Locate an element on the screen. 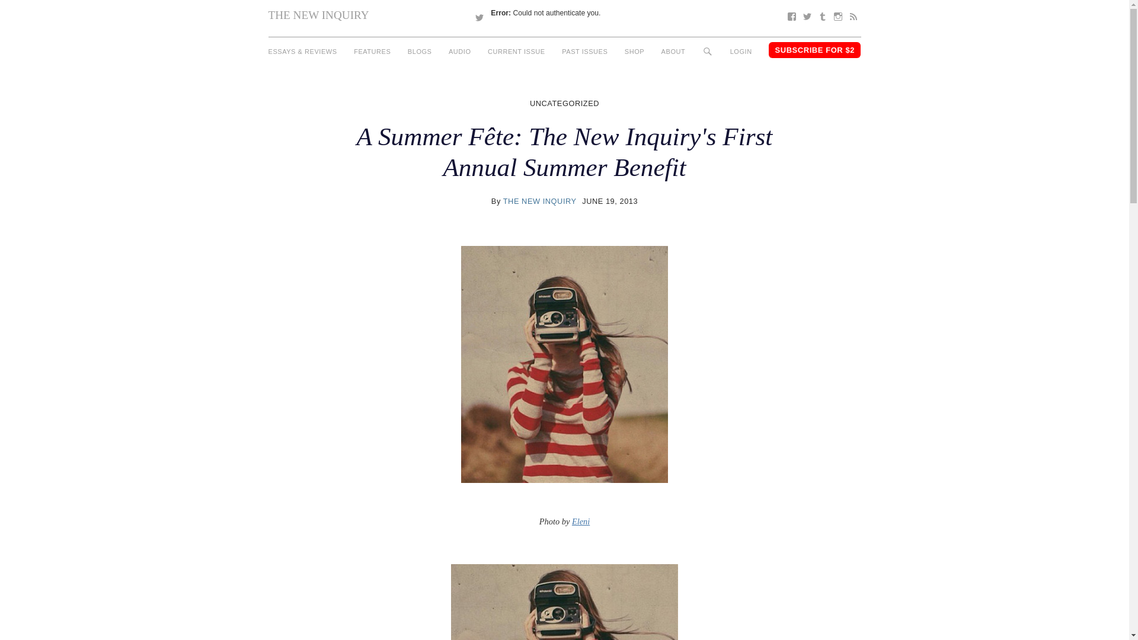 This screenshot has width=1138, height=640. LOGIN is located at coordinates (741, 52).